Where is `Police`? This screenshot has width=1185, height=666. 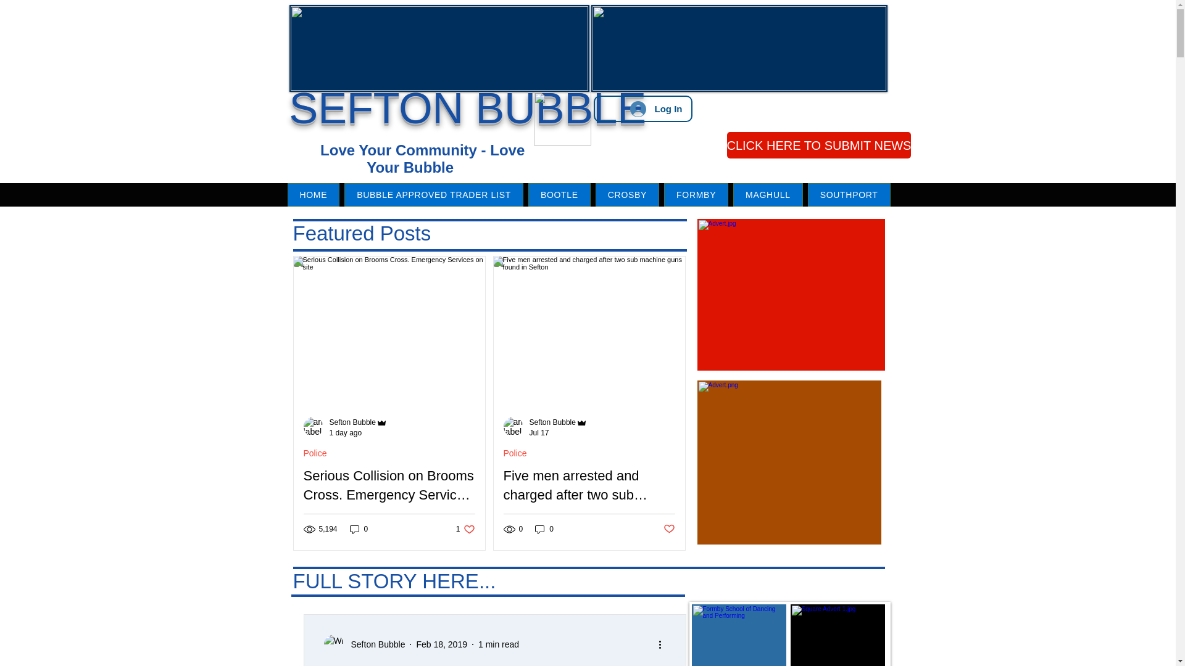
Police is located at coordinates (434, 195).